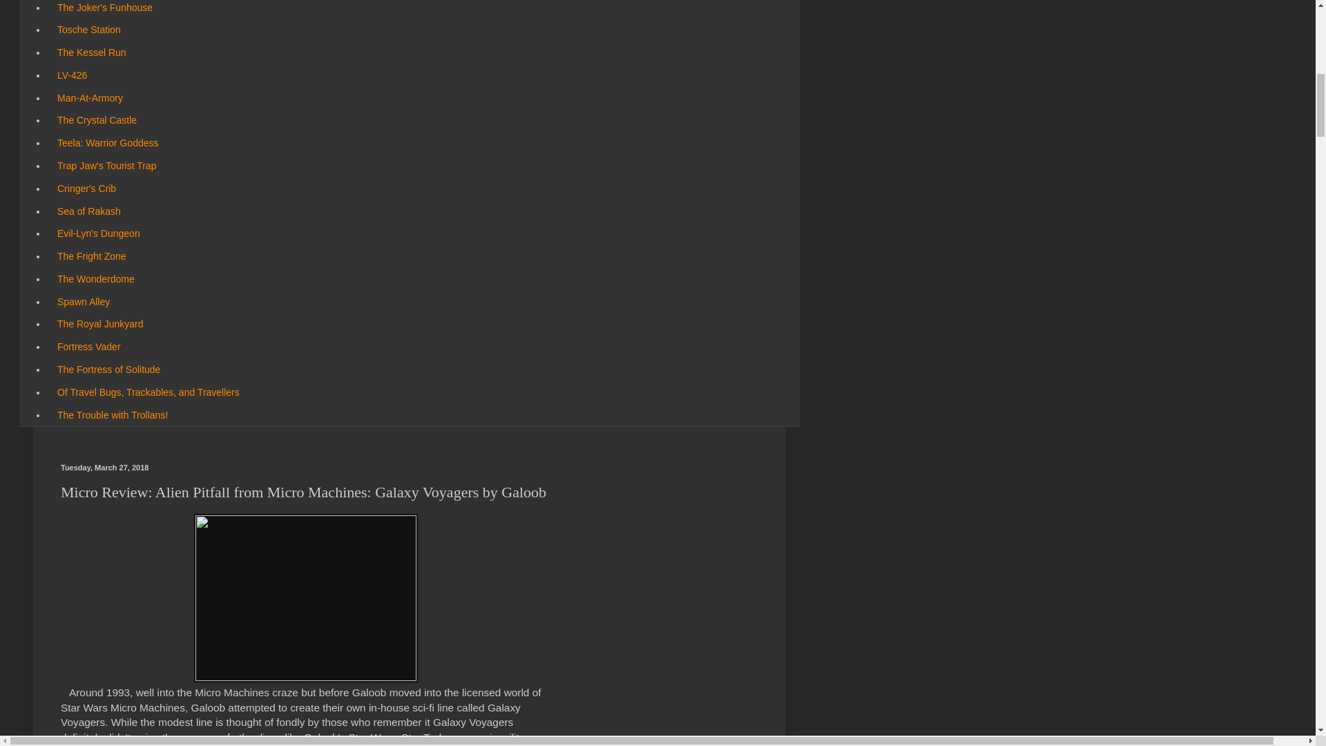 Image resolution: width=1326 pixels, height=746 pixels. Describe the element at coordinates (106, 166) in the screenshot. I see `Trap Jaw's Tourist Trap` at that location.